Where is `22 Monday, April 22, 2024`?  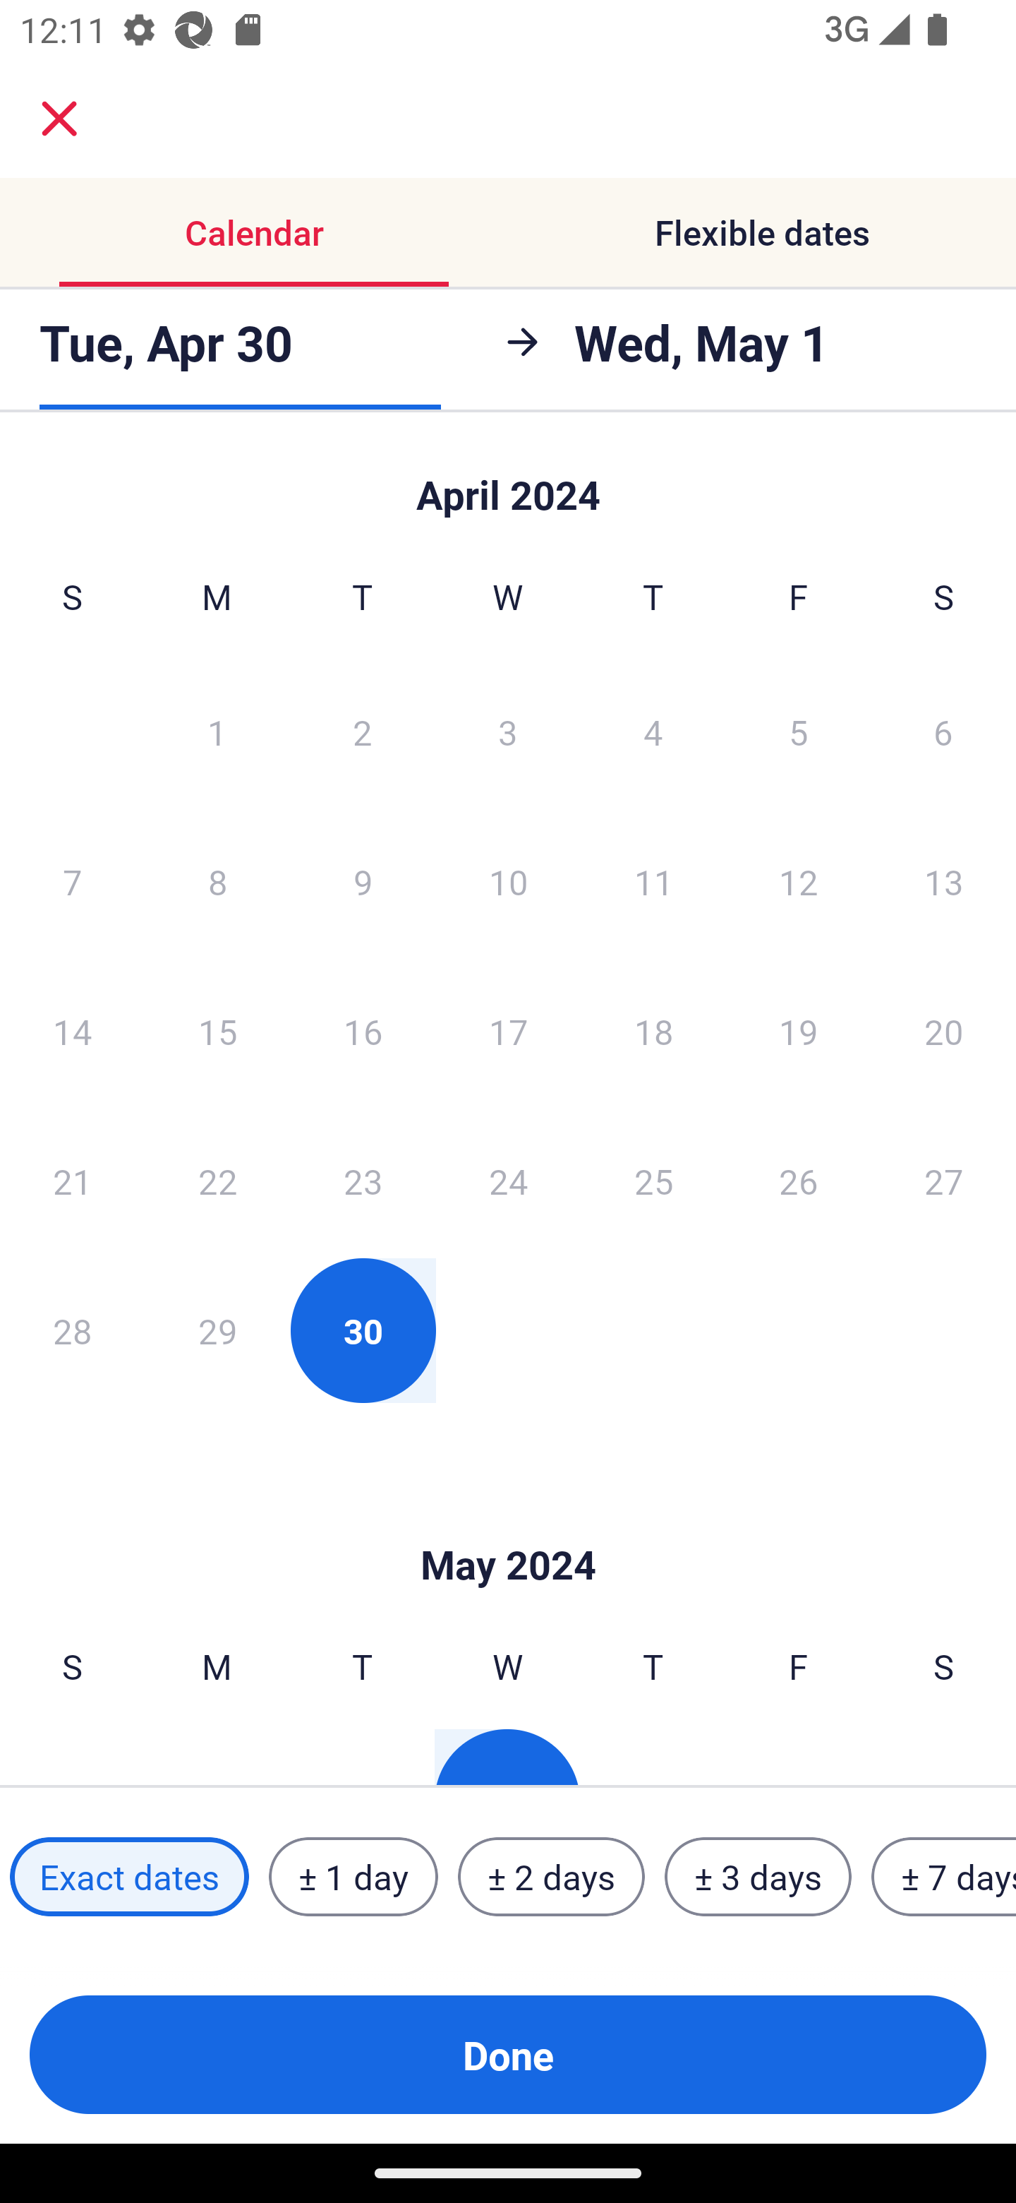
22 Monday, April 22, 2024 is located at coordinates (217, 1181).